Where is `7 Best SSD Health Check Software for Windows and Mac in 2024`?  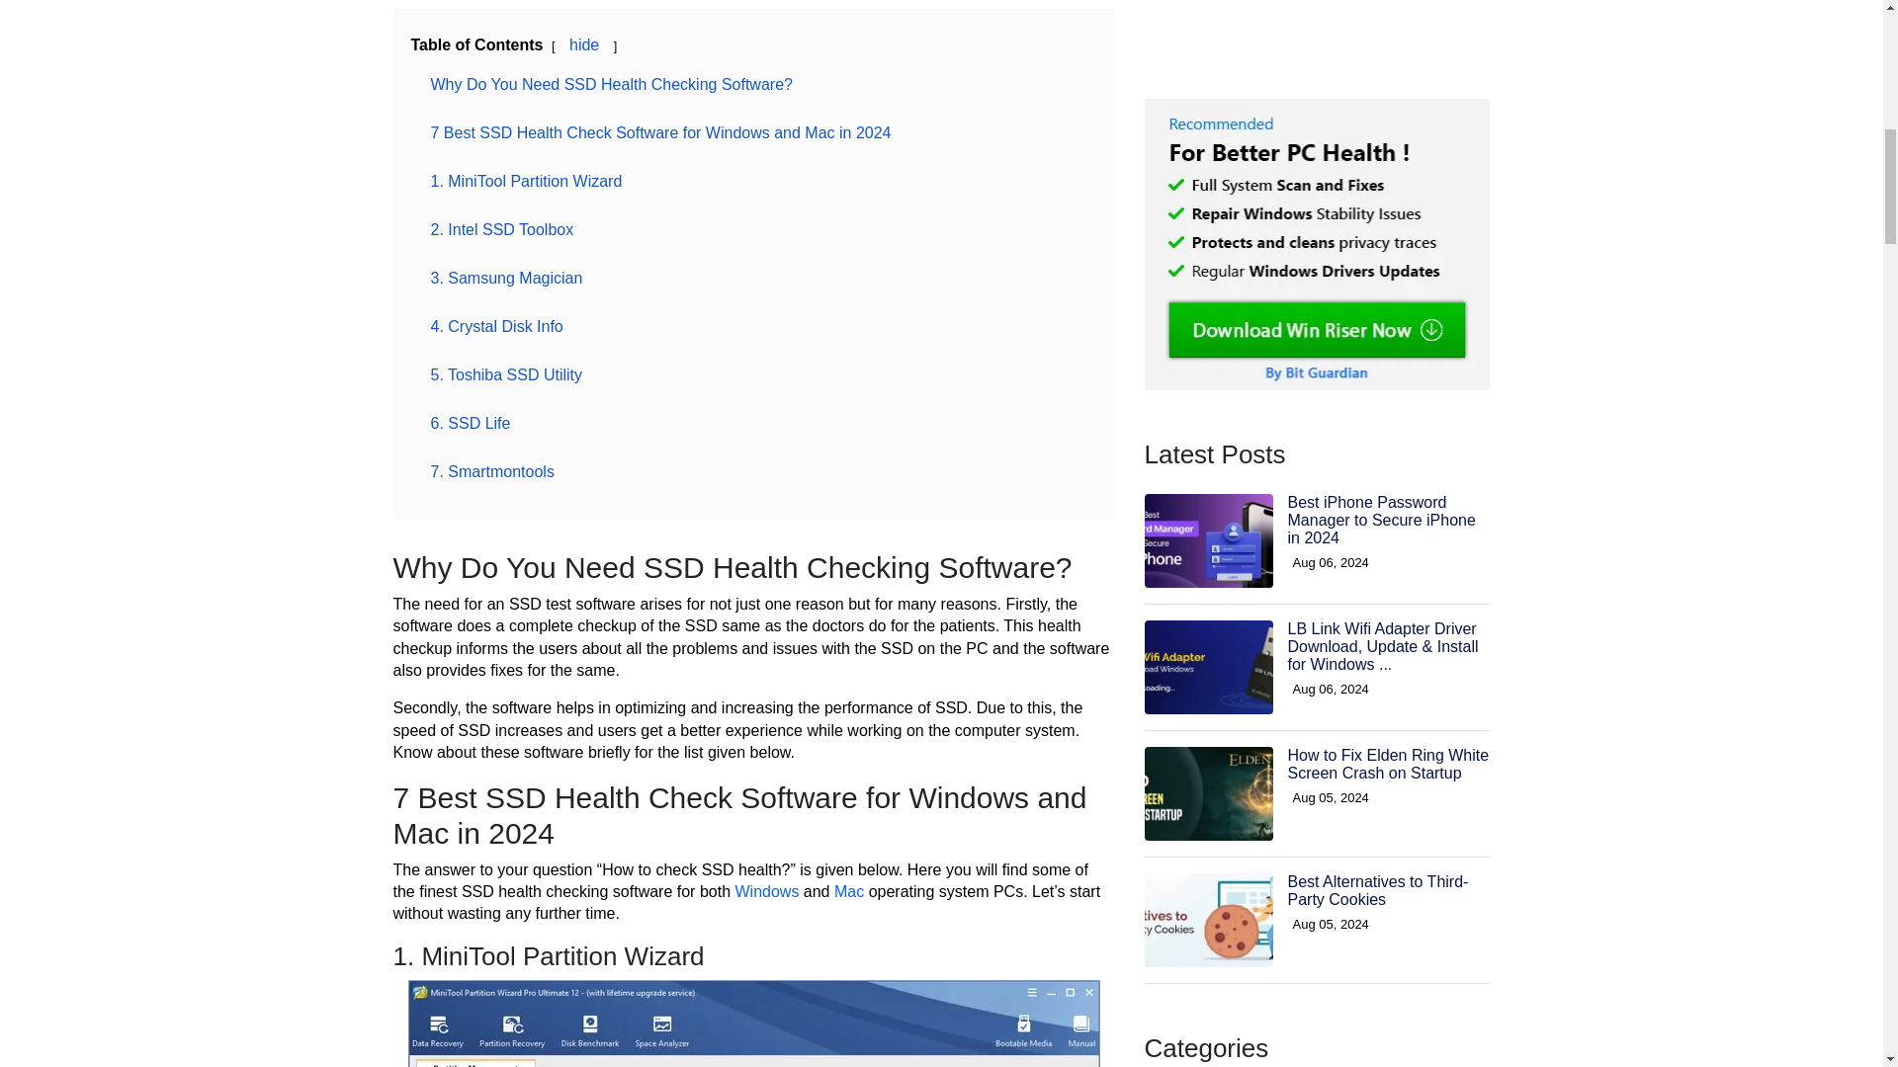
7 Best SSD Health Check Software for Windows and Mac in 2024 is located at coordinates (661, 132).